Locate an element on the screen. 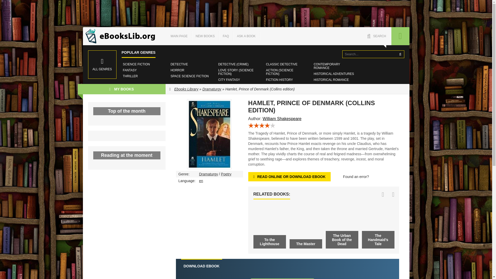 The width and height of the screenshot is (496, 279). Go is located at coordinates (400, 54).